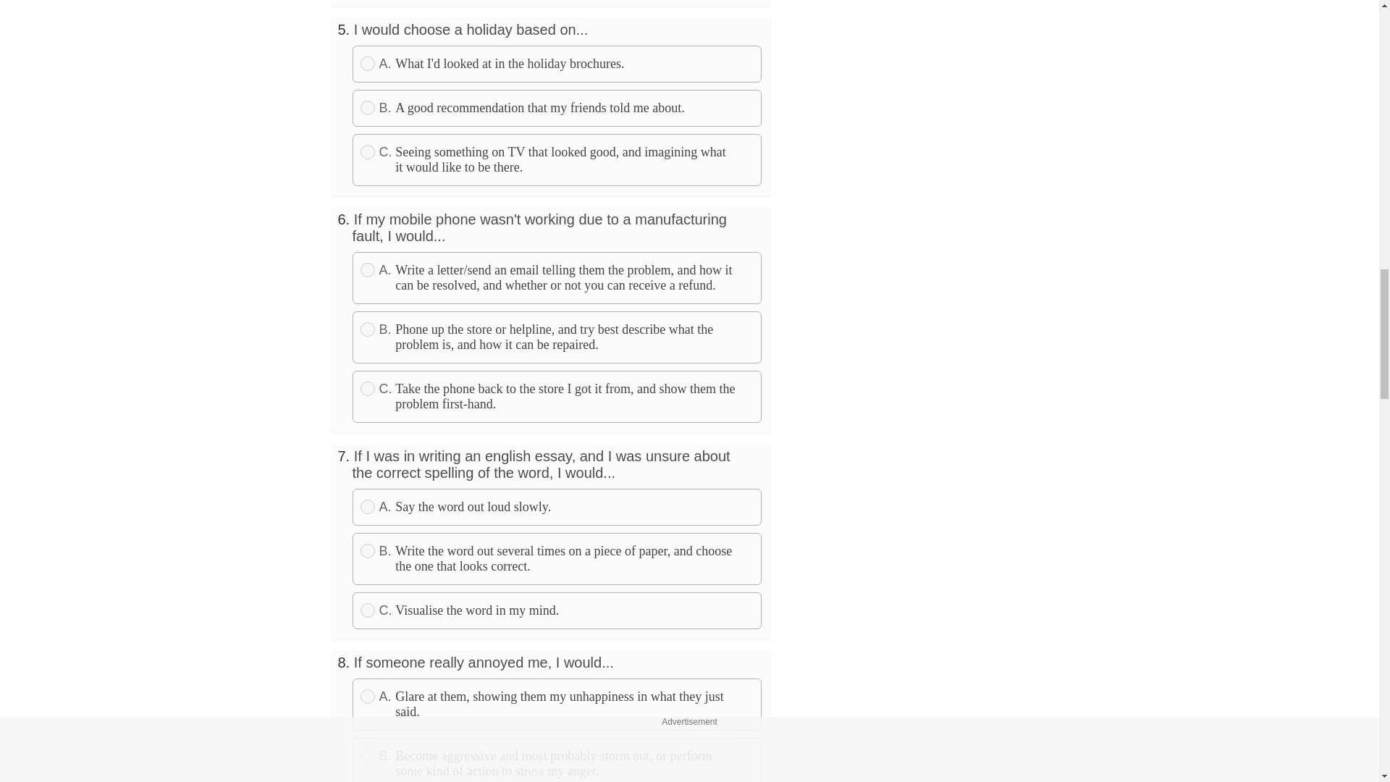  What do you see at coordinates (368, 107) in the screenshot?
I see `on` at bounding box center [368, 107].